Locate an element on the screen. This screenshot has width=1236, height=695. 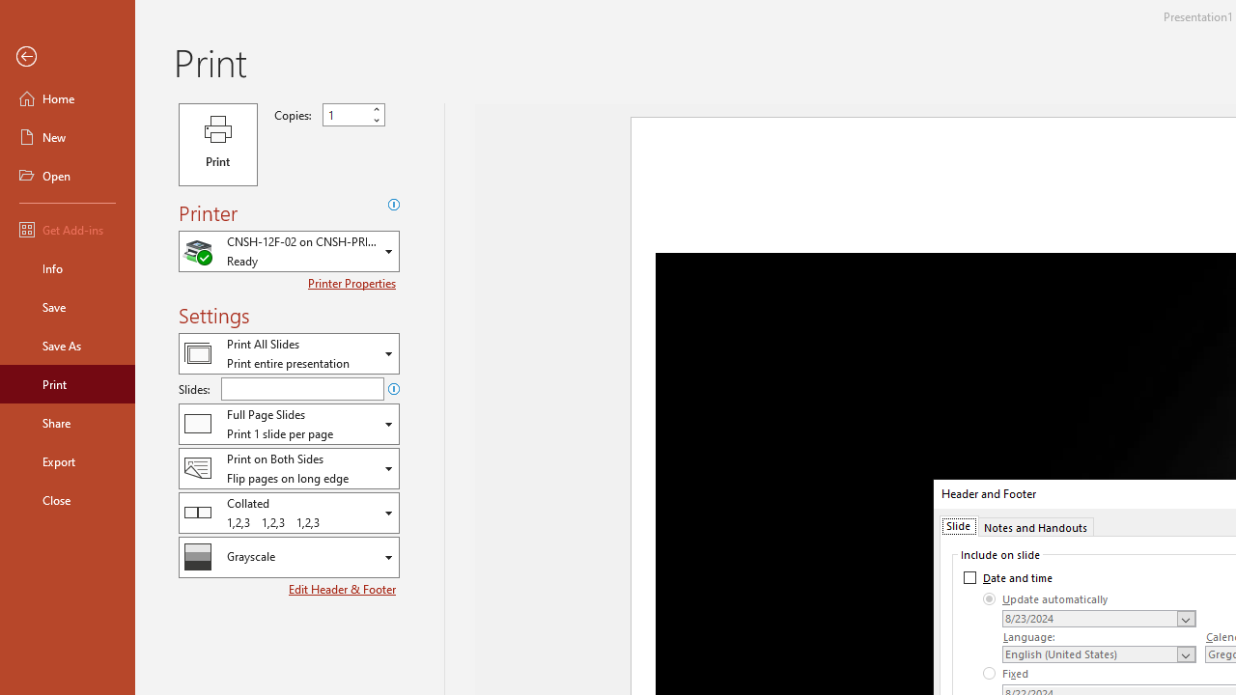
Print is located at coordinates (68, 384).